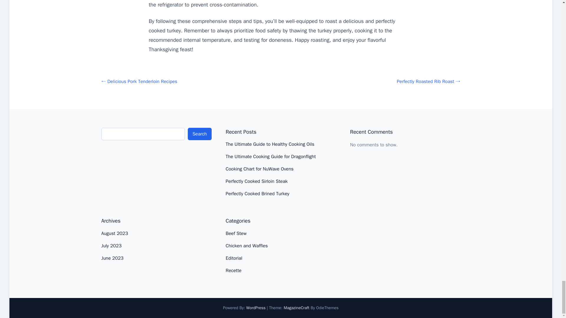 The image size is (566, 318). I want to click on WordPress, so click(256, 308).